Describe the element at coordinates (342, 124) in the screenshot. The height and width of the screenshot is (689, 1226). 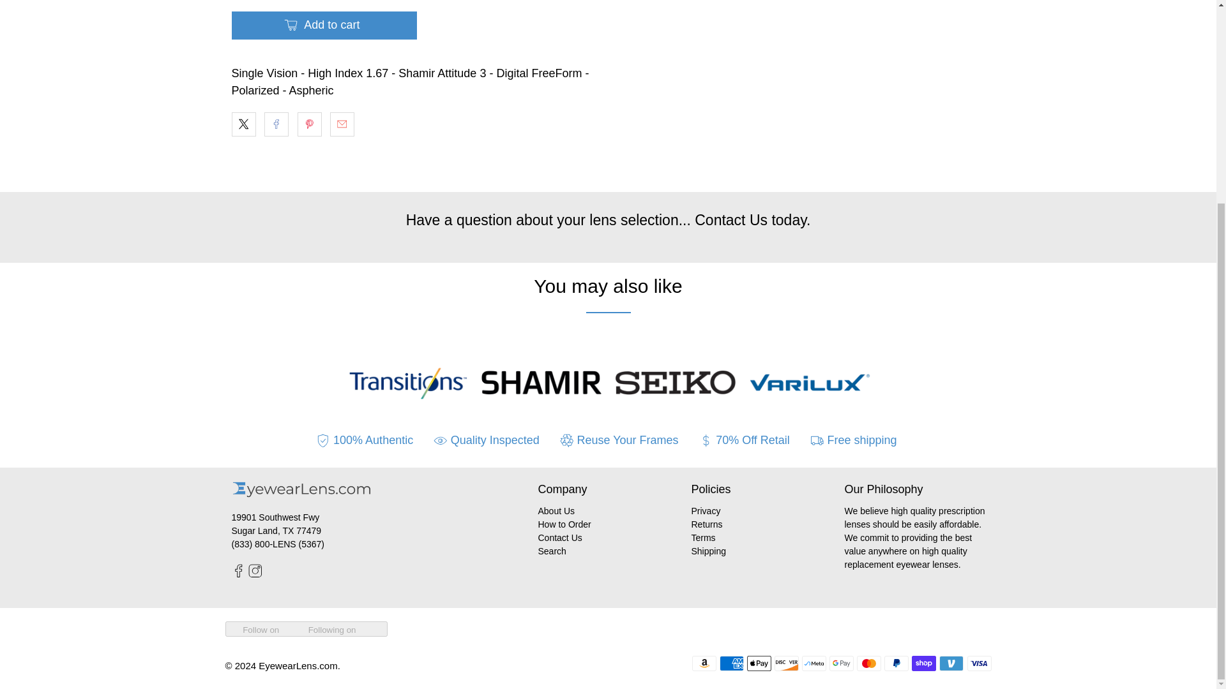
I see `Email this to a friend` at that location.